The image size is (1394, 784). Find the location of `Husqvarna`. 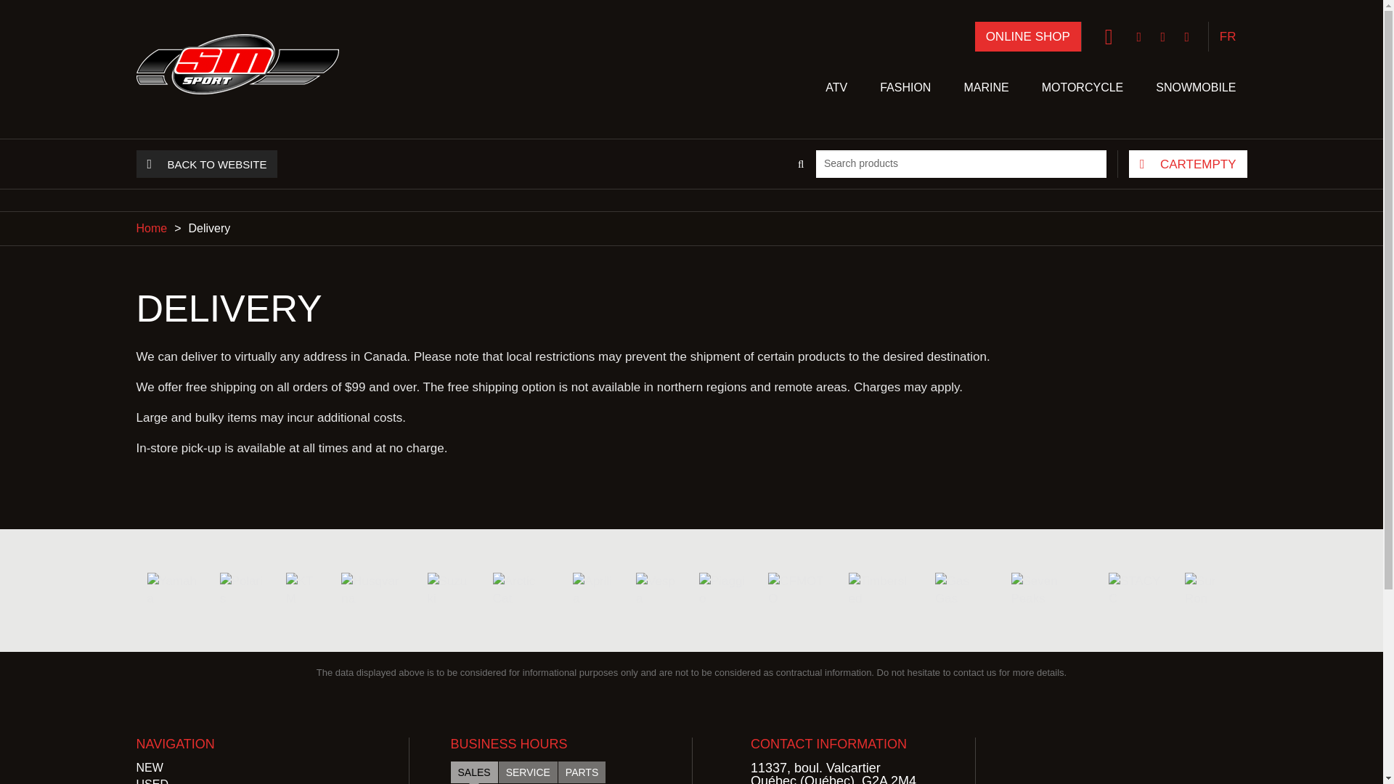

Husqvarna is located at coordinates (373, 591).